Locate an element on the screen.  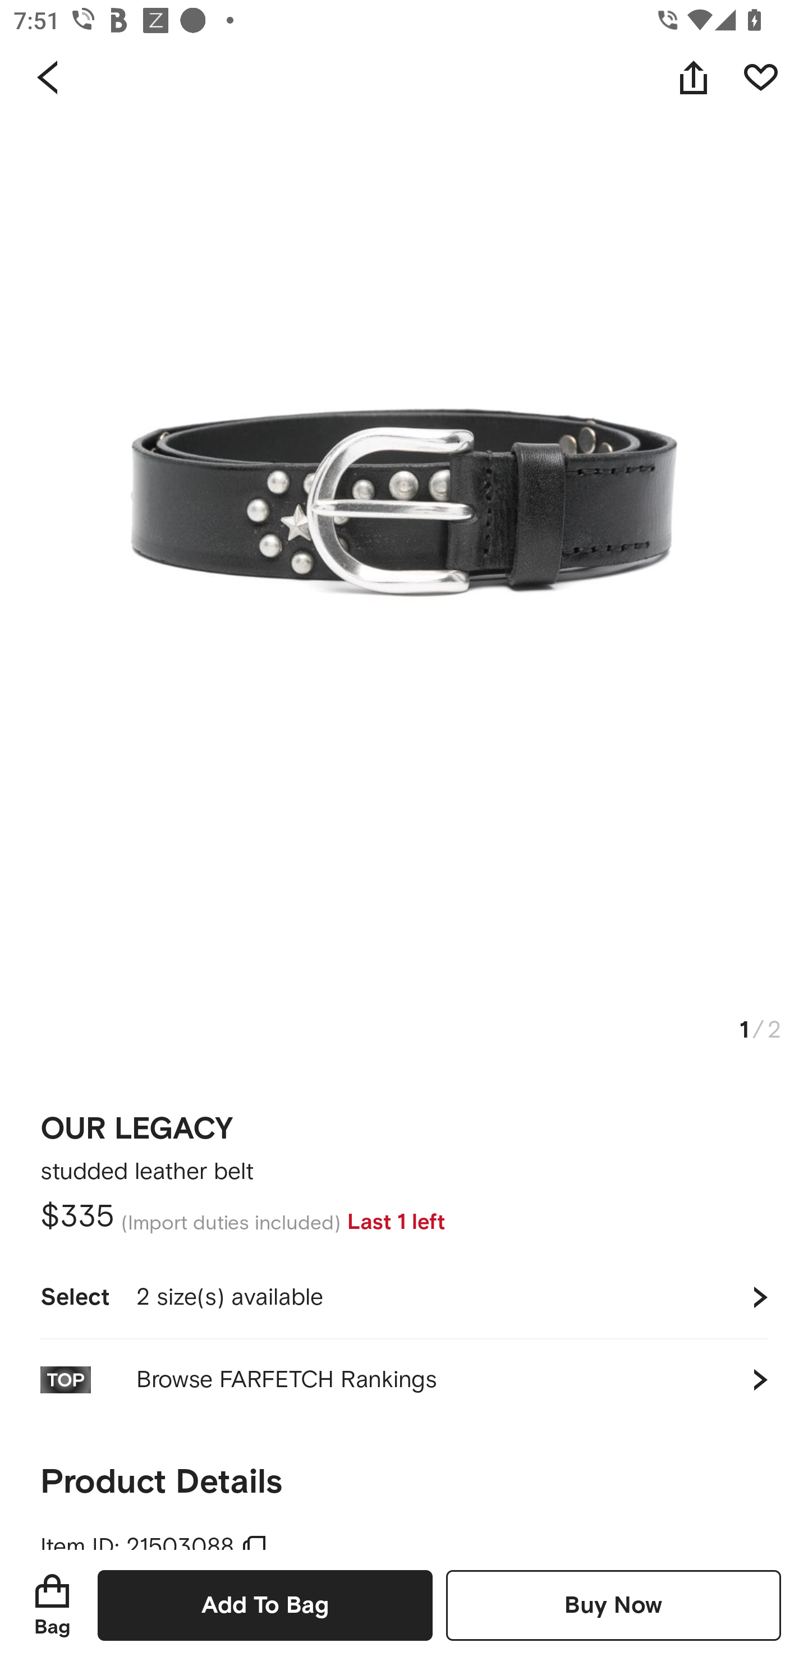
Select 2 size(s) available is located at coordinates (404, 1297).